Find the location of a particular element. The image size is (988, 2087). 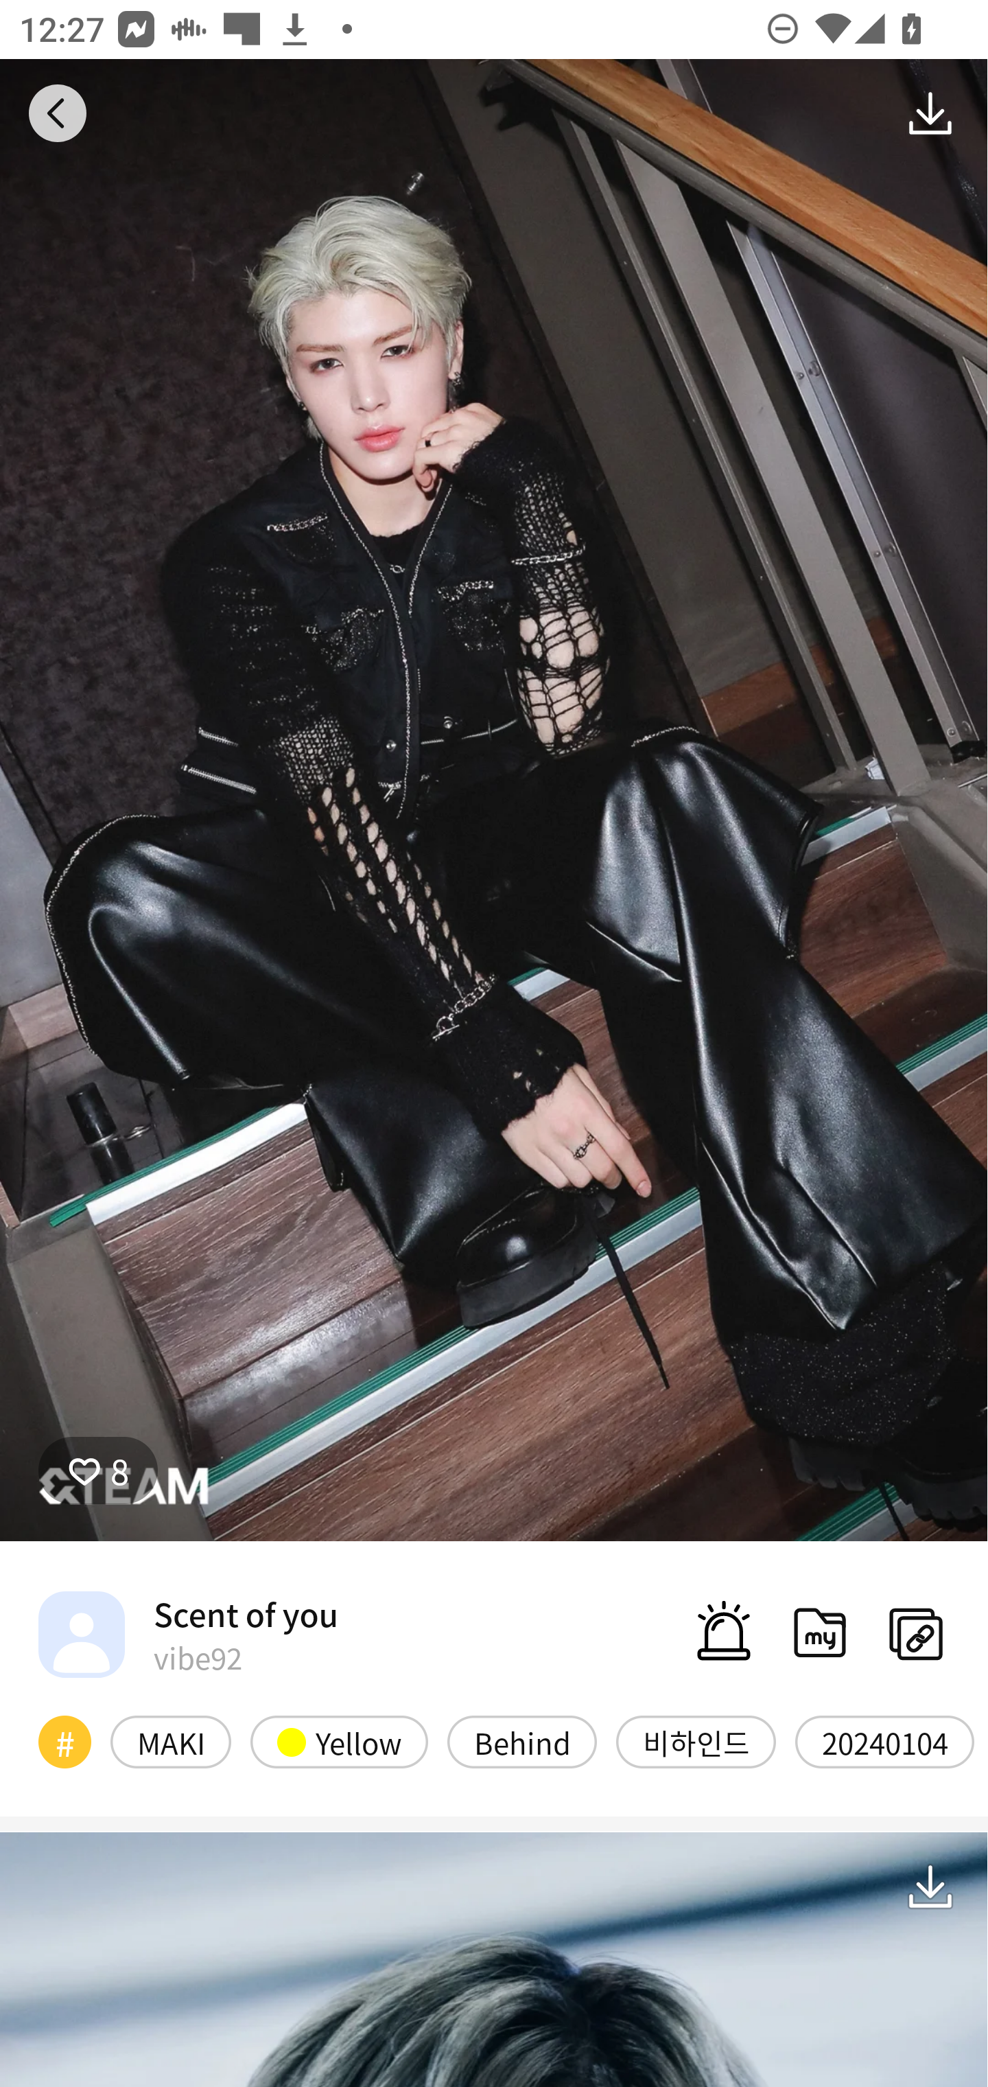

20240104 is located at coordinates (884, 1741).